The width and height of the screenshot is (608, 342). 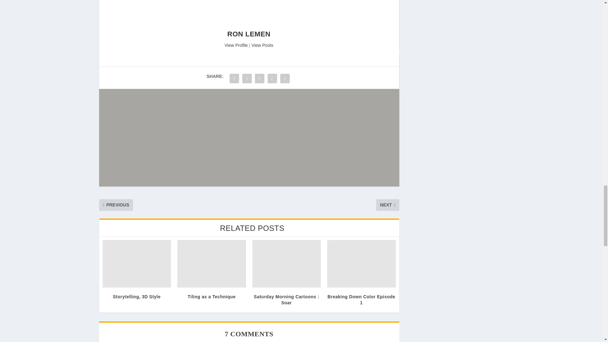 I want to click on About the author, so click(x=249, y=26).